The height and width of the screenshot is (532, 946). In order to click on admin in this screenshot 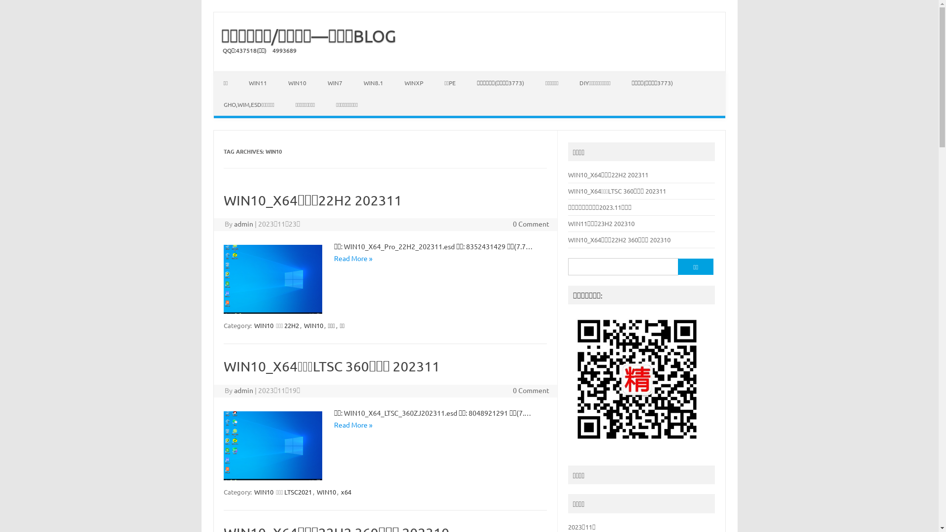, I will do `click(243, 390)`.